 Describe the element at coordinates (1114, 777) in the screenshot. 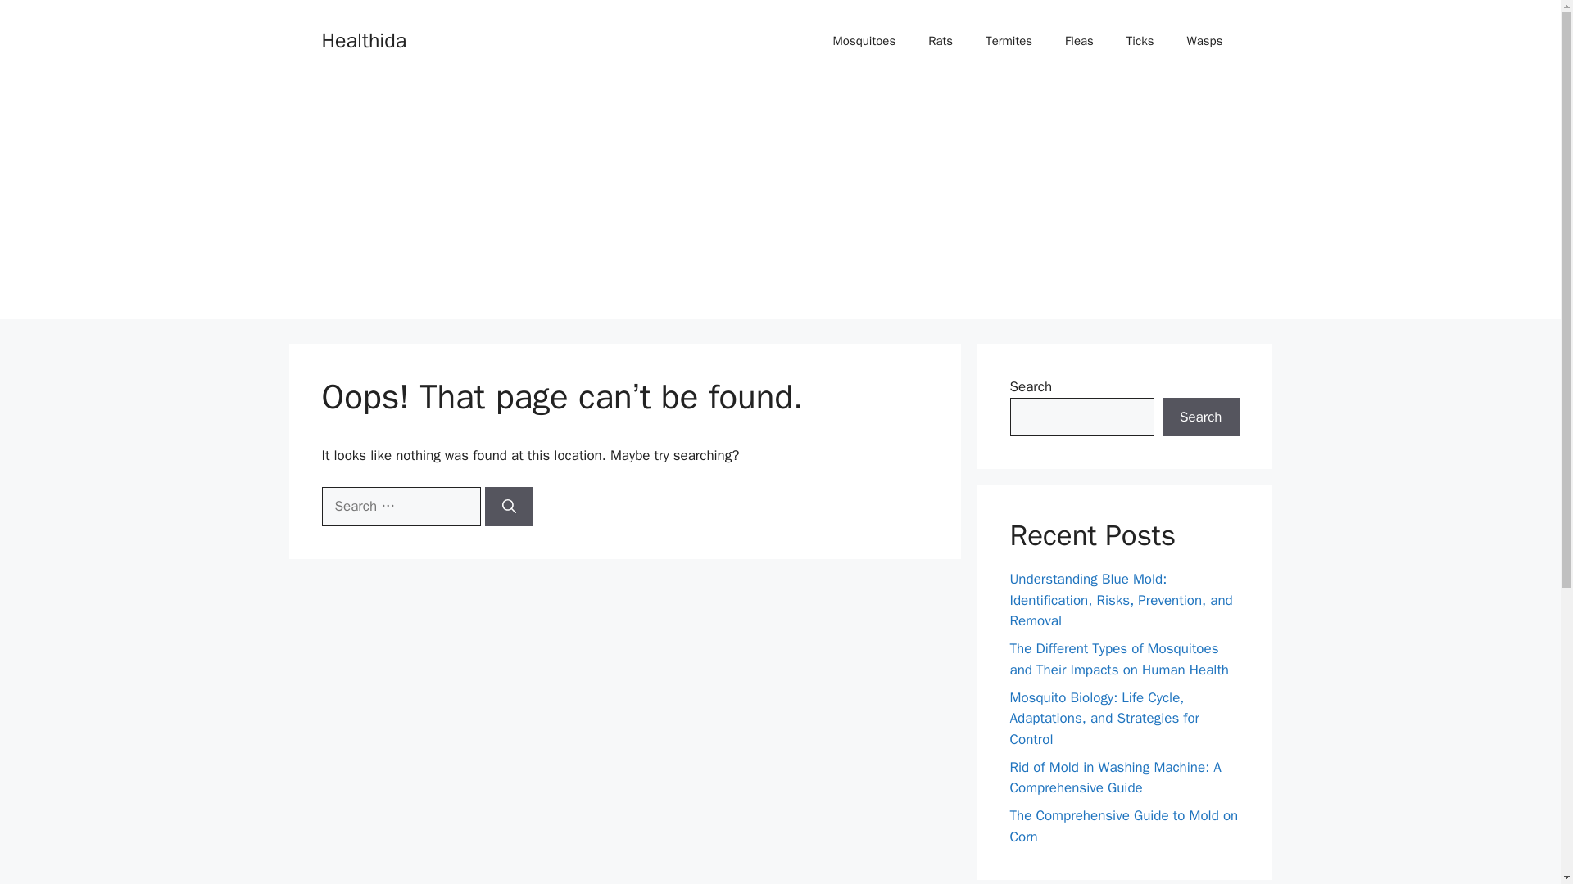

I see `Rid of Mold in Washing Machine: A Comprehensive Guide` at that location.